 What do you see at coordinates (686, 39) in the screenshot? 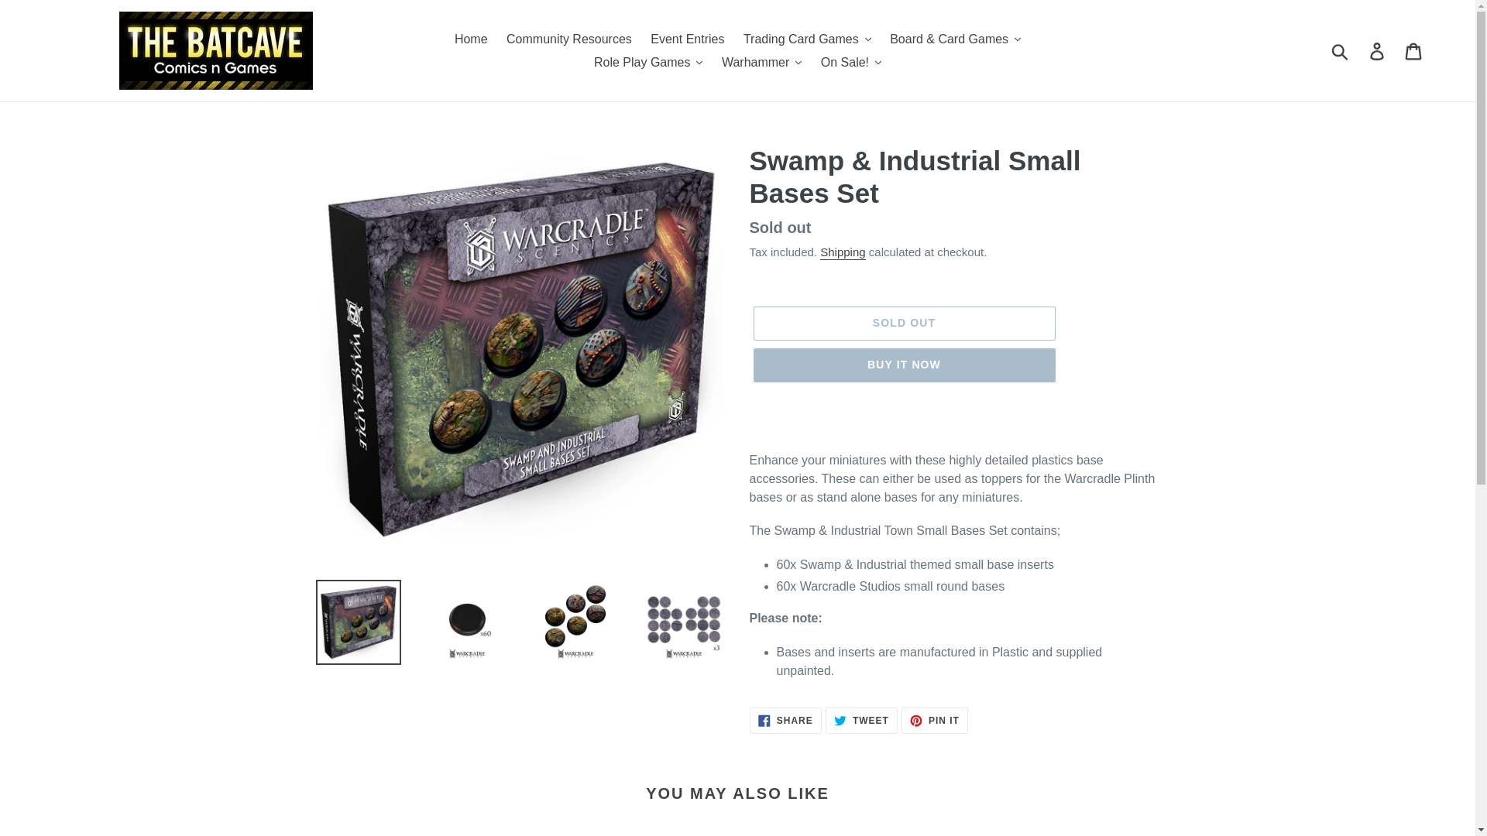
I see `Event Entries` at bounding box center [686, 39].